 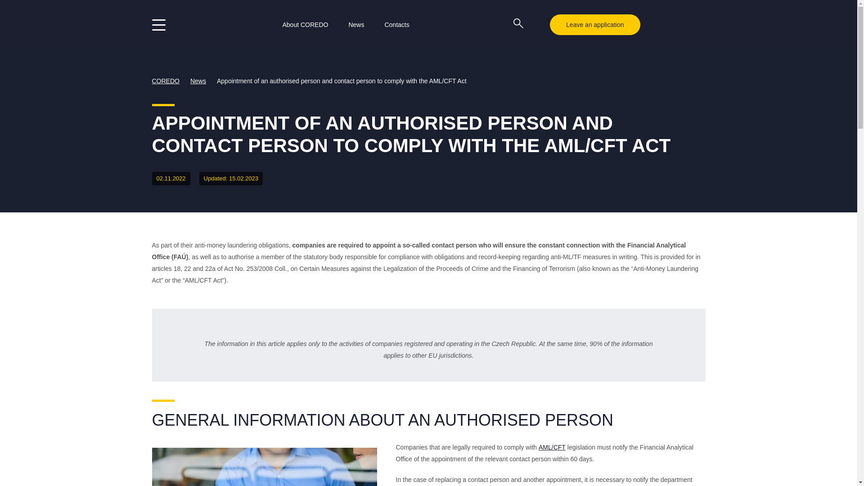 What do you see at coordinates (168, 81) in the screenshot?
I see `Go to COREDO.` at bounding box center [168, 81].